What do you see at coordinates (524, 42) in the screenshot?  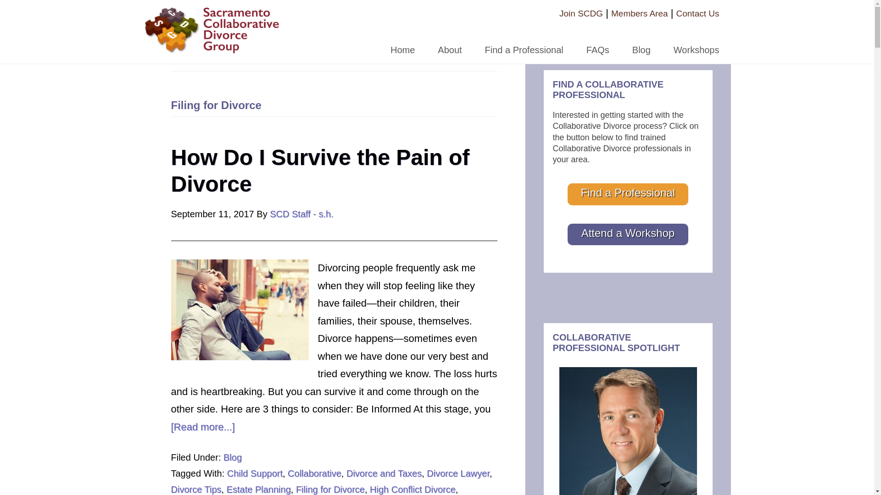 I see `Find a Professional` at bounding box center [524, 42].